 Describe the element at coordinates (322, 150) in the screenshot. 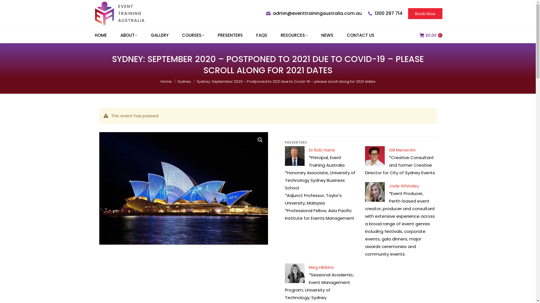

I see `Dr Rob Harris` at that location.